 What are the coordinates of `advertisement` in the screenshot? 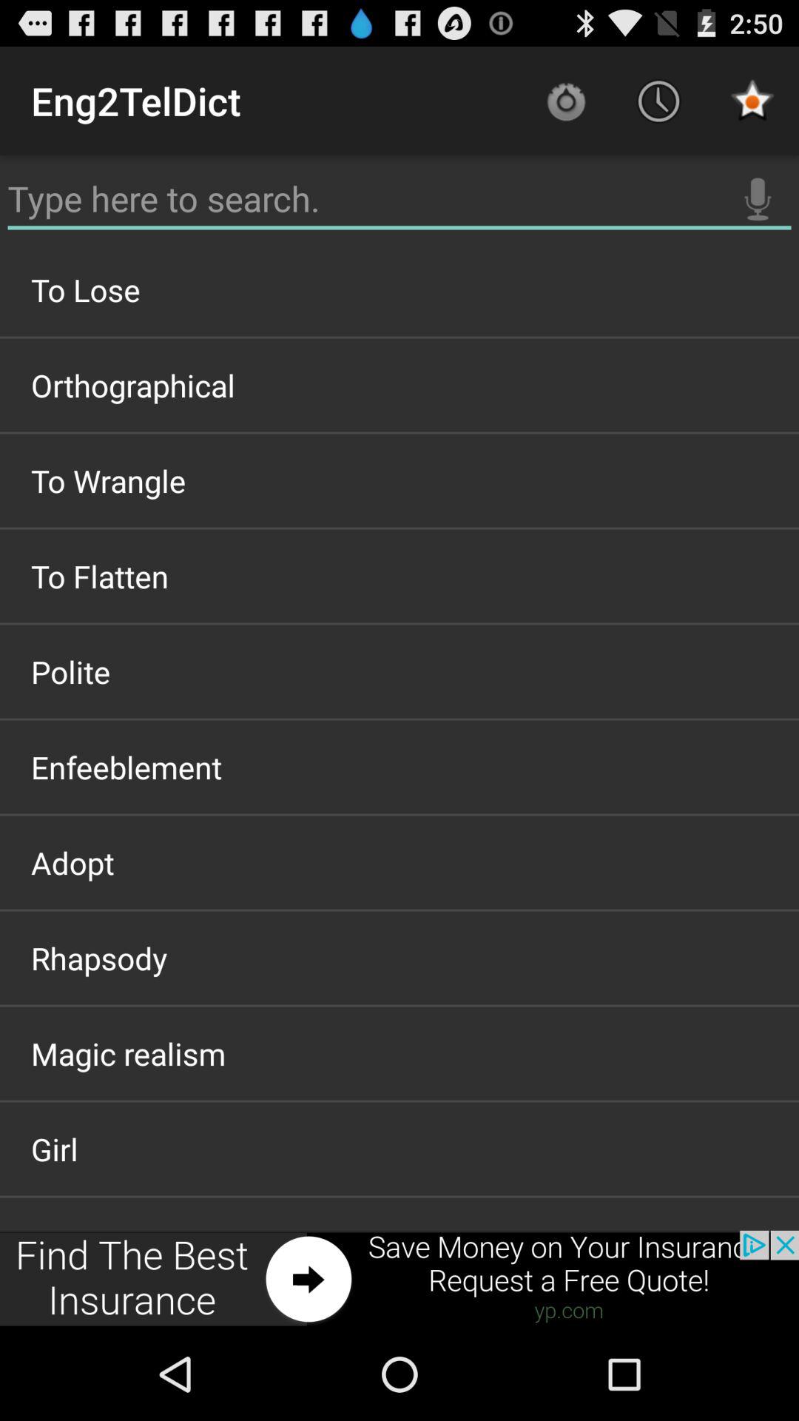 It's located at (399, 1279).